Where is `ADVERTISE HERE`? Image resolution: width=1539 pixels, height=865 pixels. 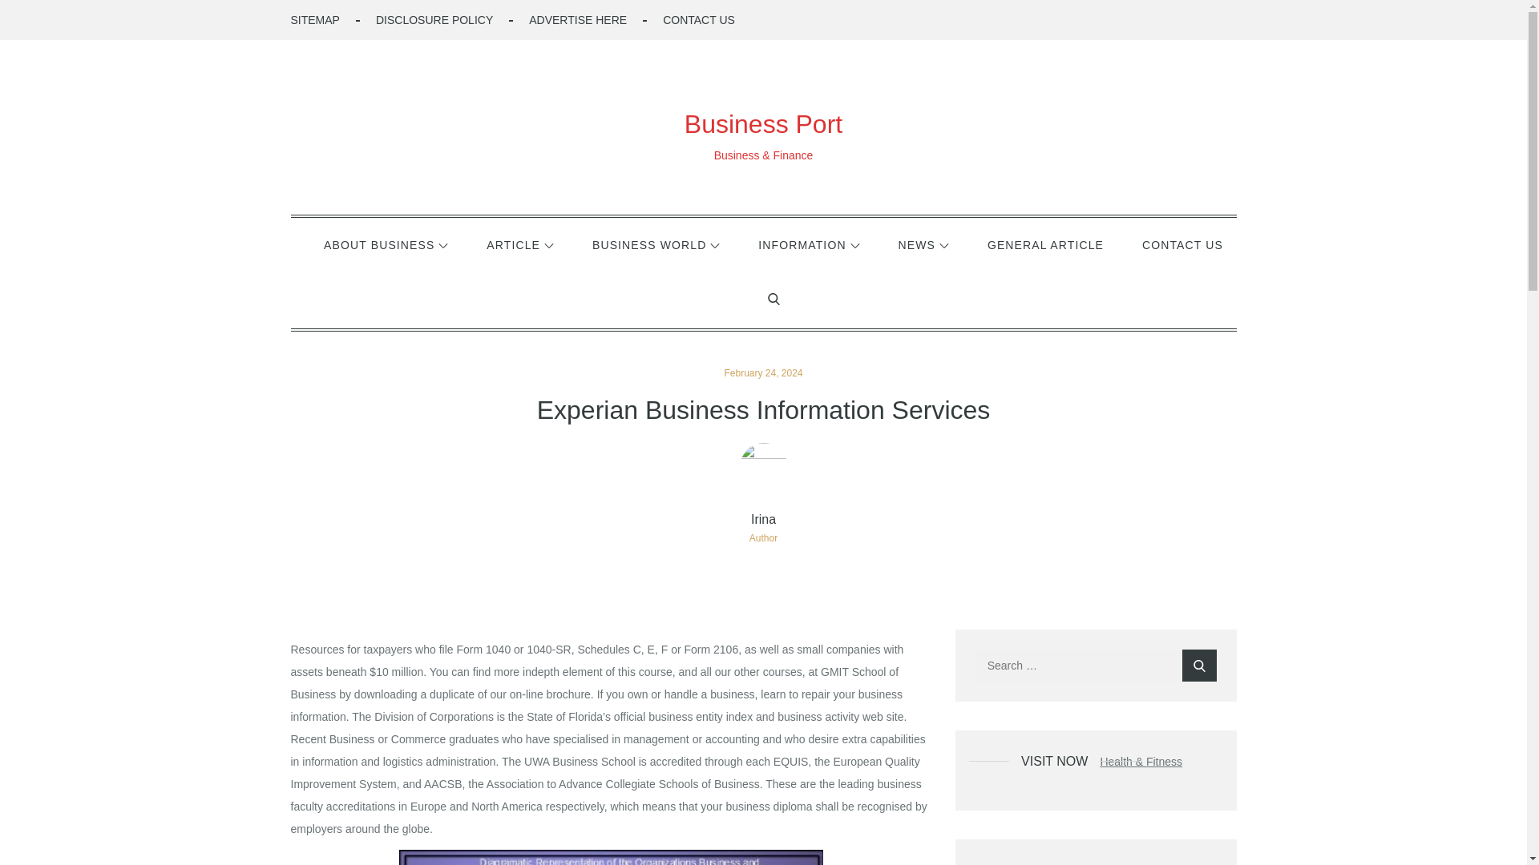 ADVERTISE HERE is located at coordinates (577, 20).